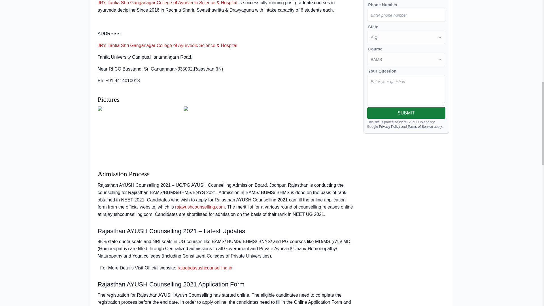 The height and width of the screenshot is (306, 544). What do you see at coordinates (420, 126) in the screenshot?
I see `Terms of Service` at bounding box center [420, 126].